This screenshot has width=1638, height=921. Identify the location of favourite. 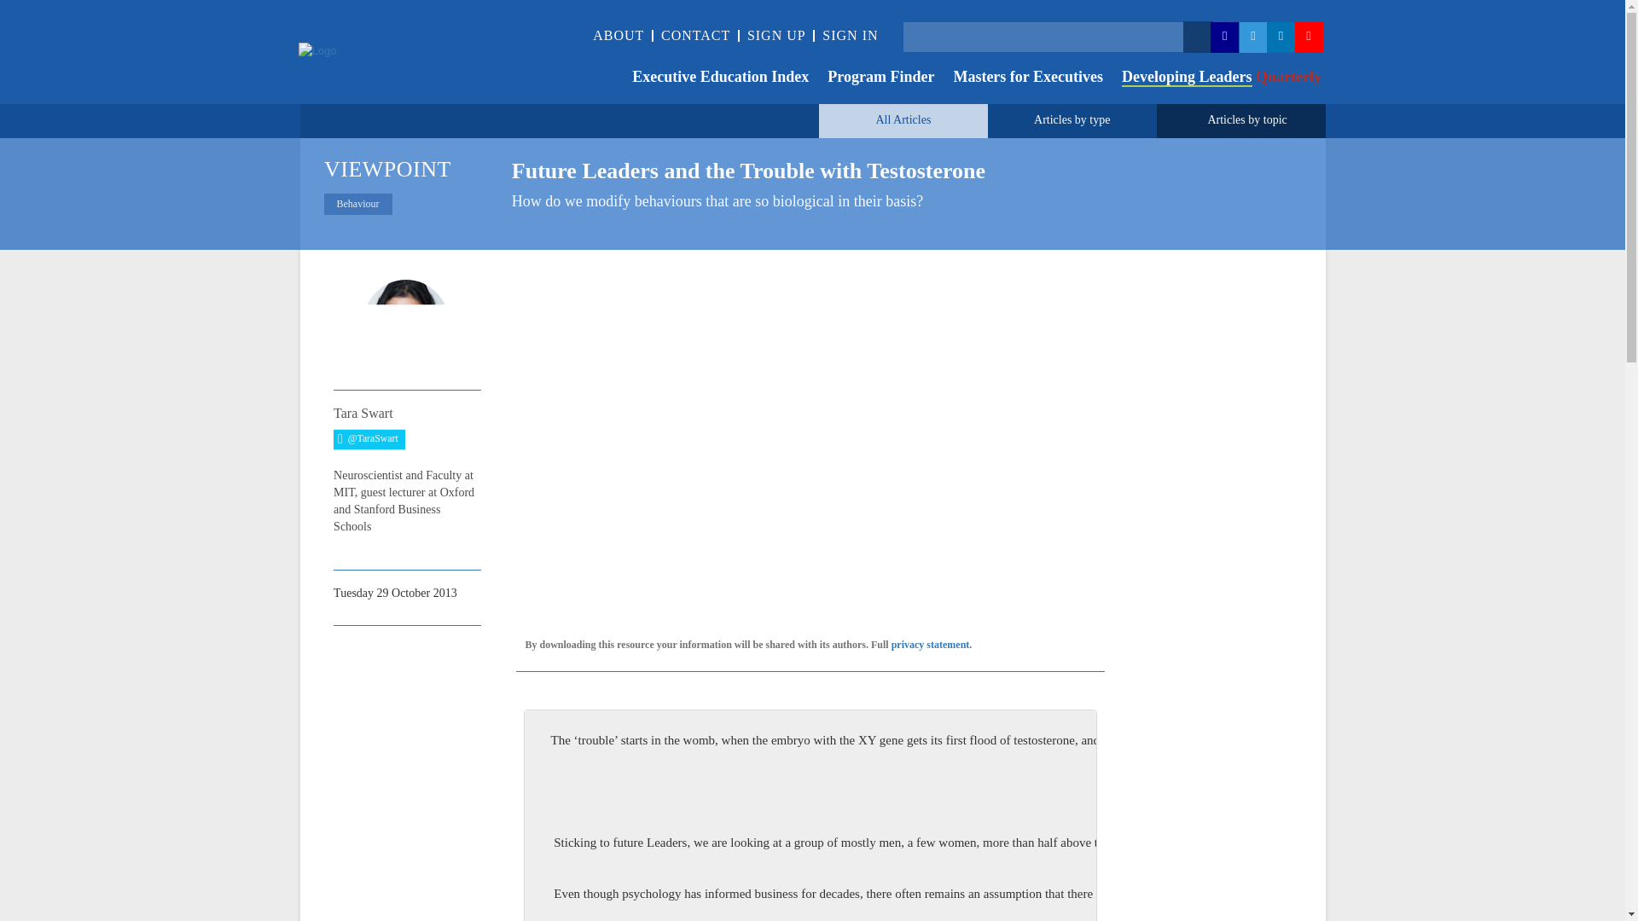
(350, 651).